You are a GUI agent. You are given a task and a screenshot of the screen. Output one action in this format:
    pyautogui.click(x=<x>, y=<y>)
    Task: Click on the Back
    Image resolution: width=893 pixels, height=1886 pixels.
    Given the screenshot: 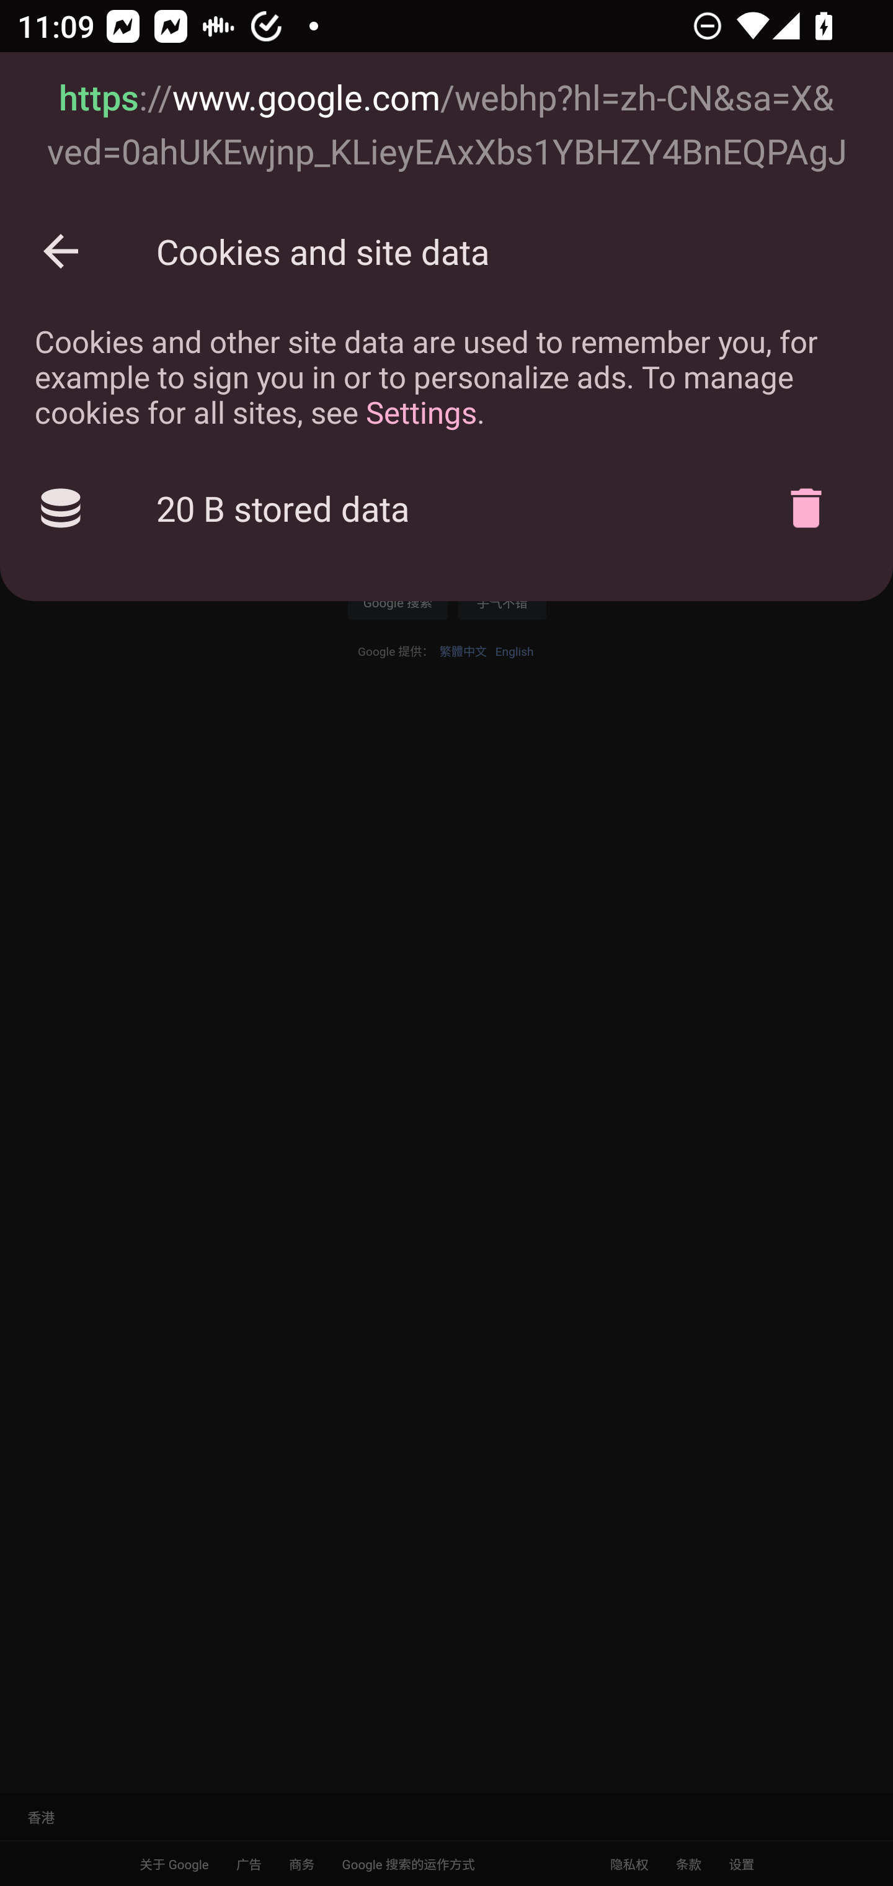 What is the action you would take?
    pyautogui.click(x=61, y=252)
    